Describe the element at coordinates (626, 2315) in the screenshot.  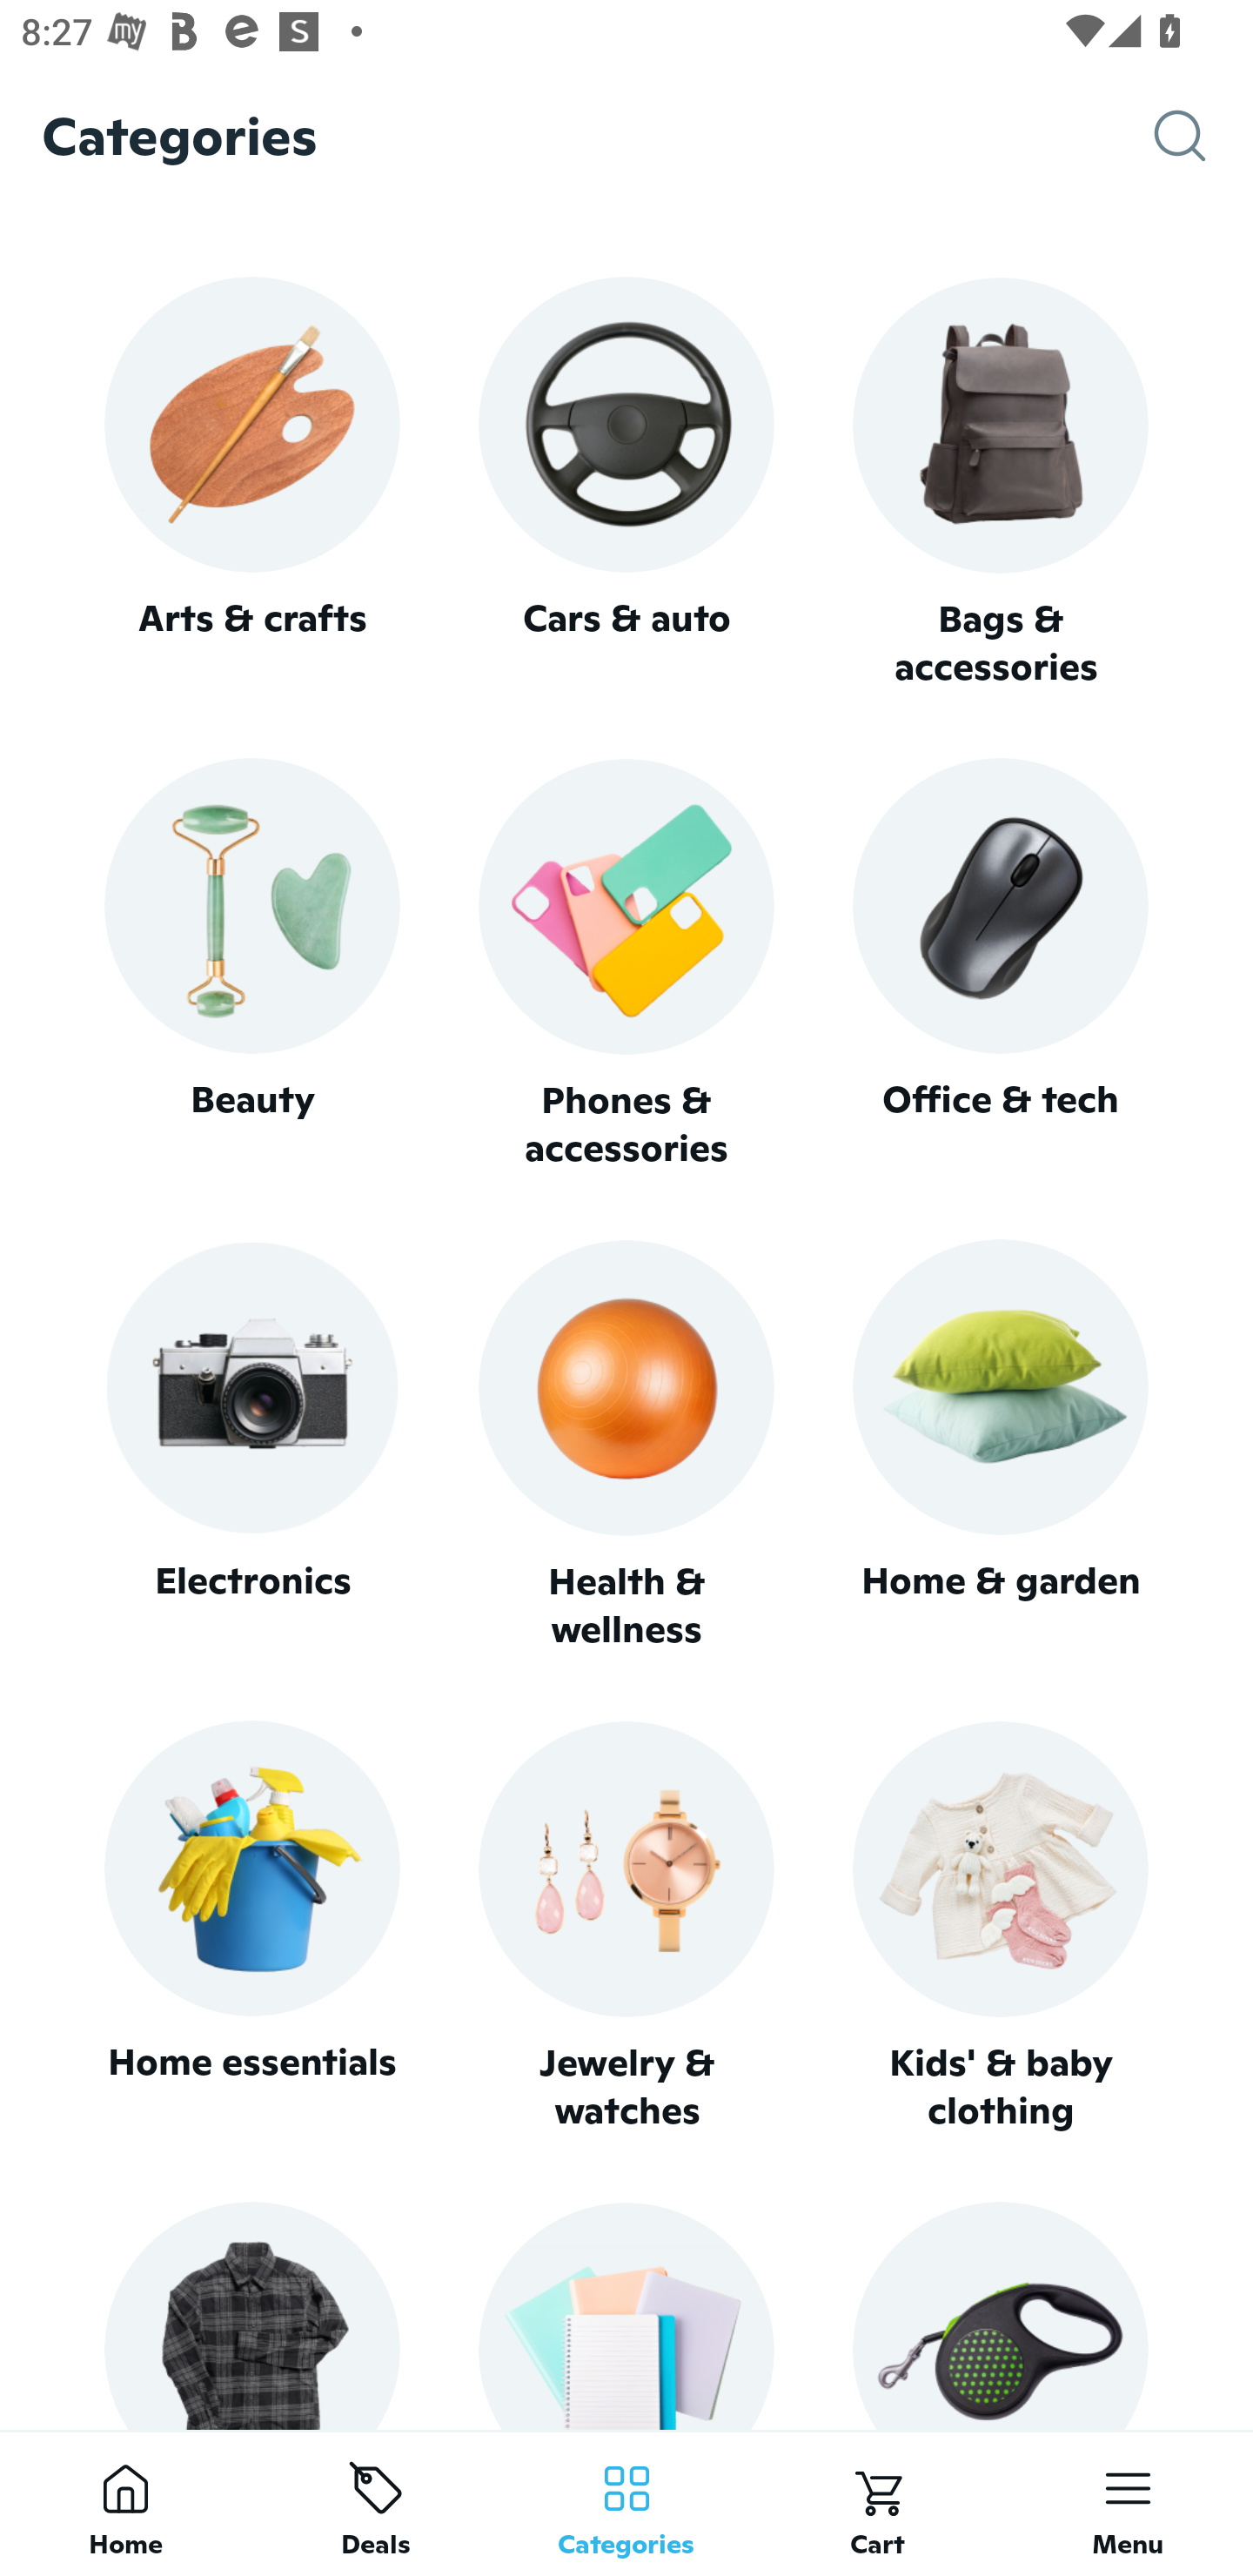
I see `Office & school supplies` at that location.